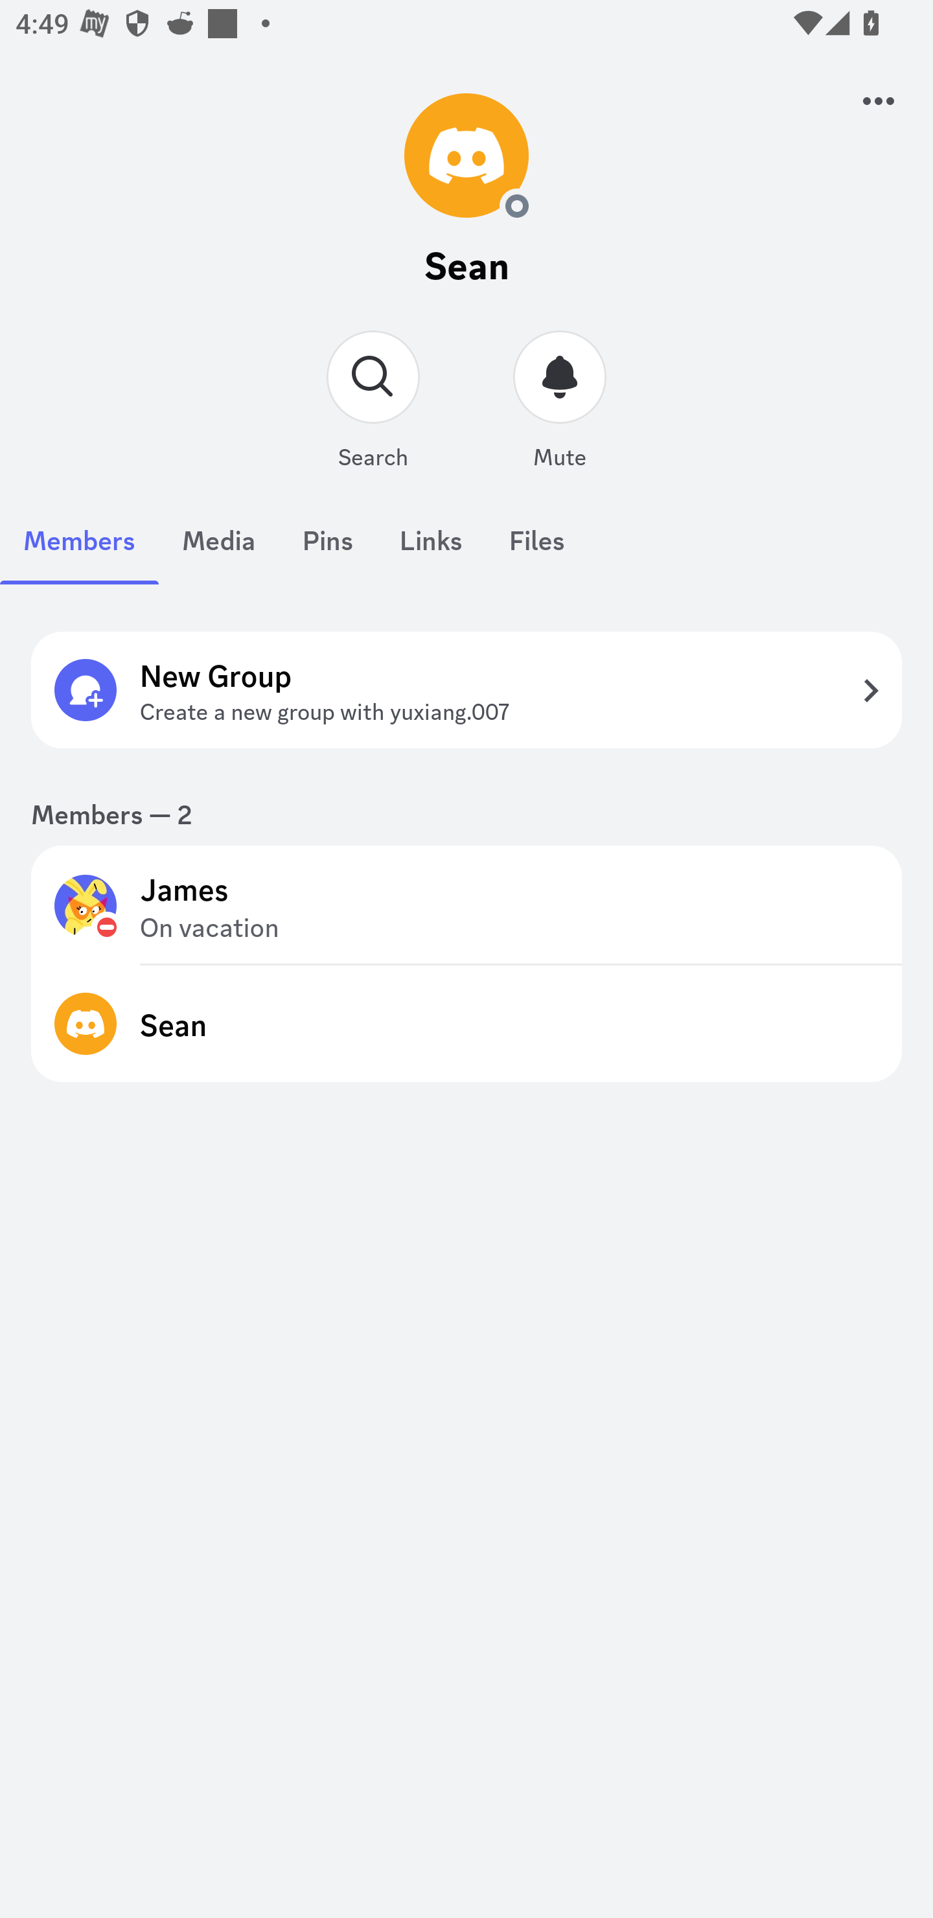 The height and width of the screenshot is (1918, 933). I want to click on Search, so click(373, 404).